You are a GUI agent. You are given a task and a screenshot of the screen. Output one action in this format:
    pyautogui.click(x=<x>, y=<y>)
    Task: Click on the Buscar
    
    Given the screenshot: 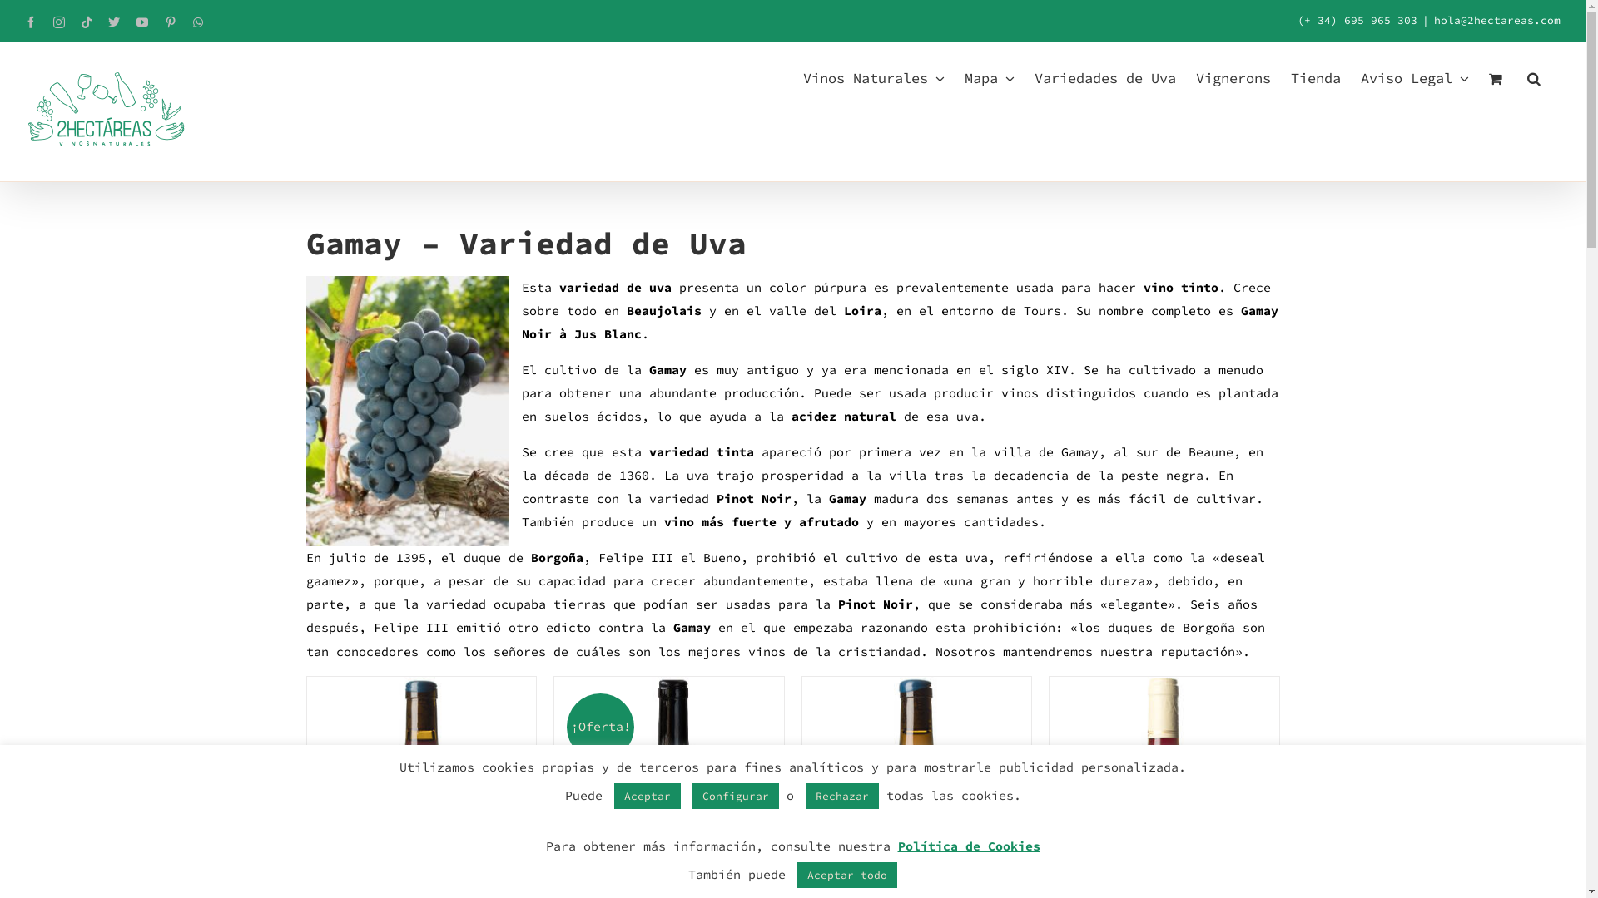 What is the action you would take?
    pyautogui.click(x=1534, y=77)
    